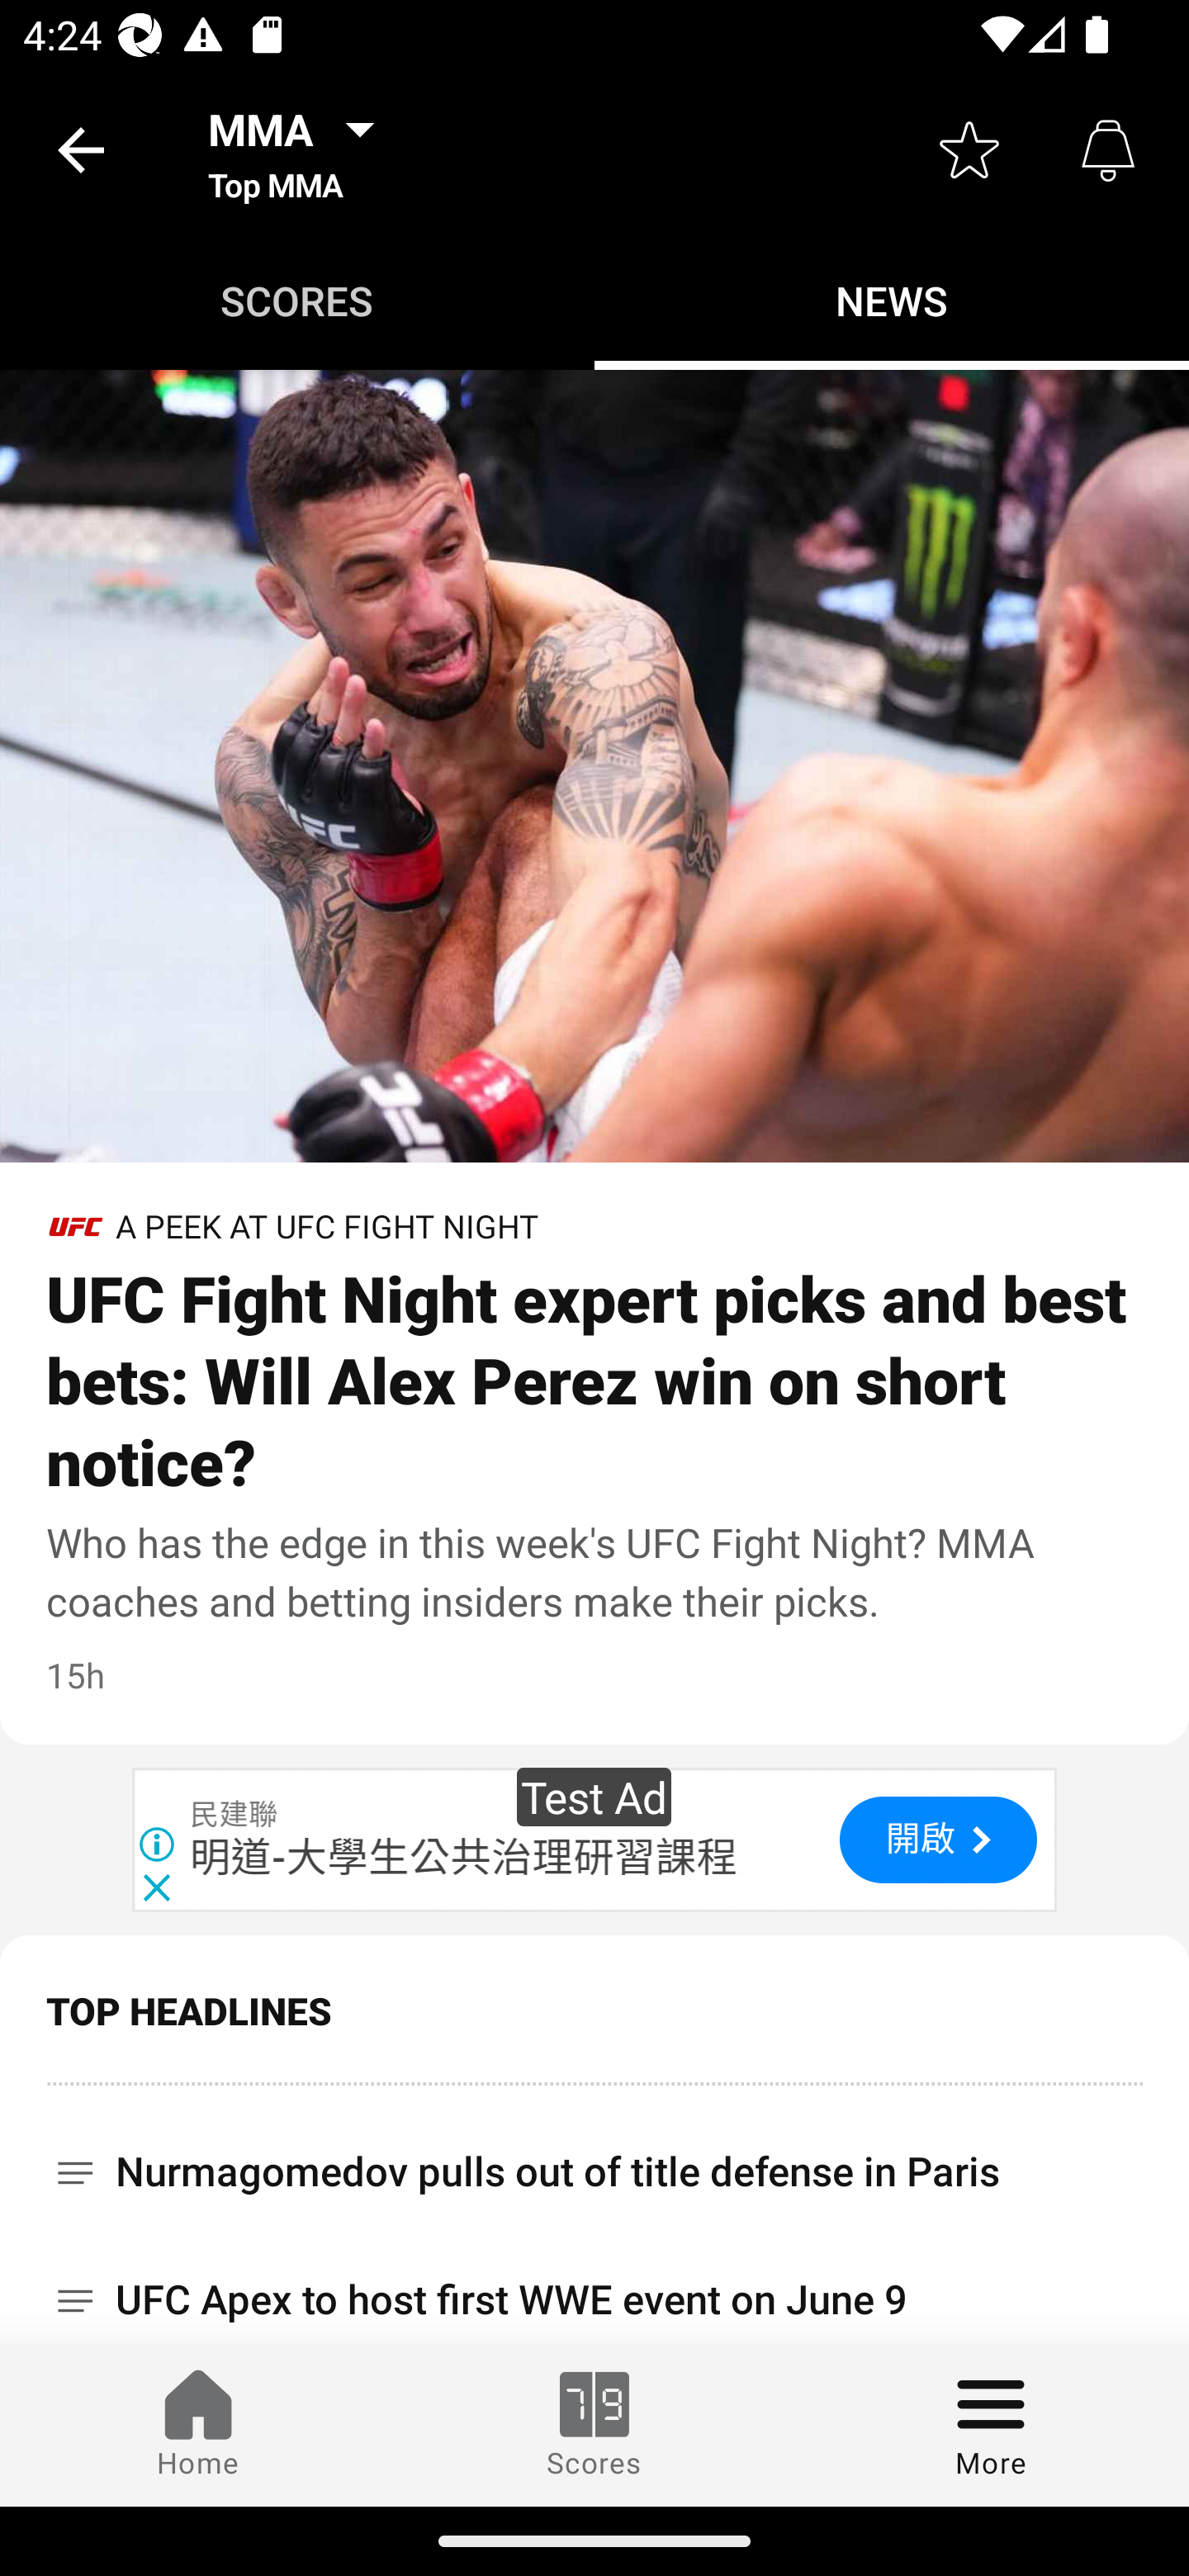 Image resolution: width=1189 pixels, height=2576 pixels. I want to click on  UFC Apex to host first WWE event on June 9, so click(594, 2290).